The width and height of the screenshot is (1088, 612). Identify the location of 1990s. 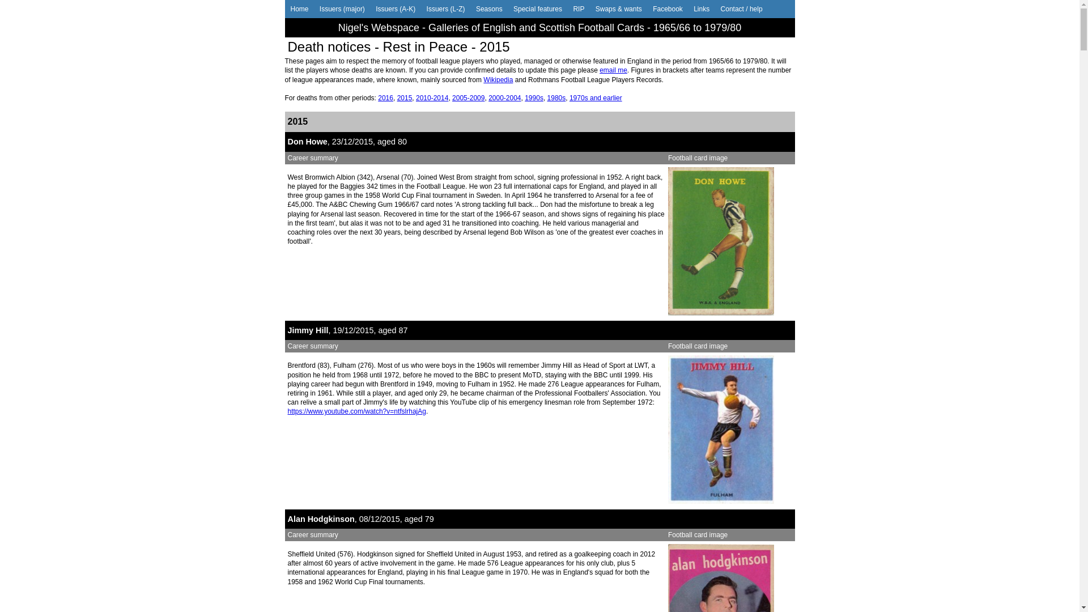
(534, 98).